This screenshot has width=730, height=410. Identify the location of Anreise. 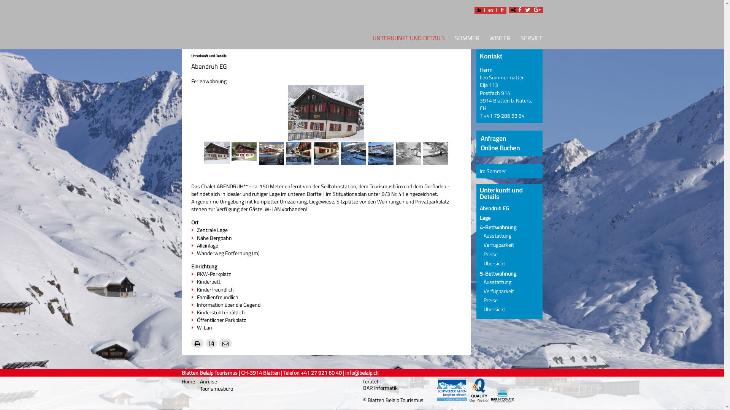
(208, 381).